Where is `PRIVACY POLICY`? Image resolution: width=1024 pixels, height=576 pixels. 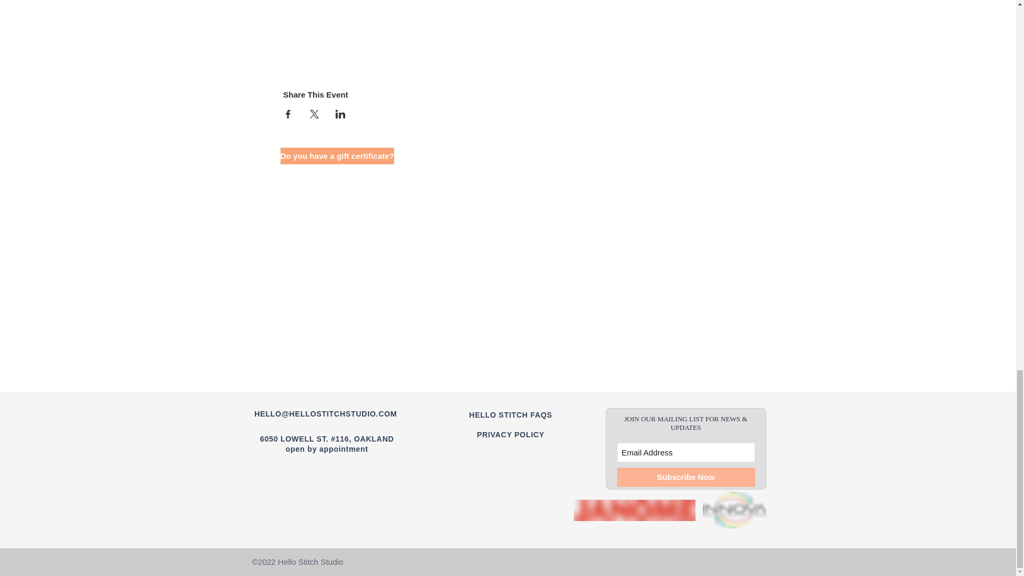 PRIVACY POLICY is located at coordinates (511, 434).